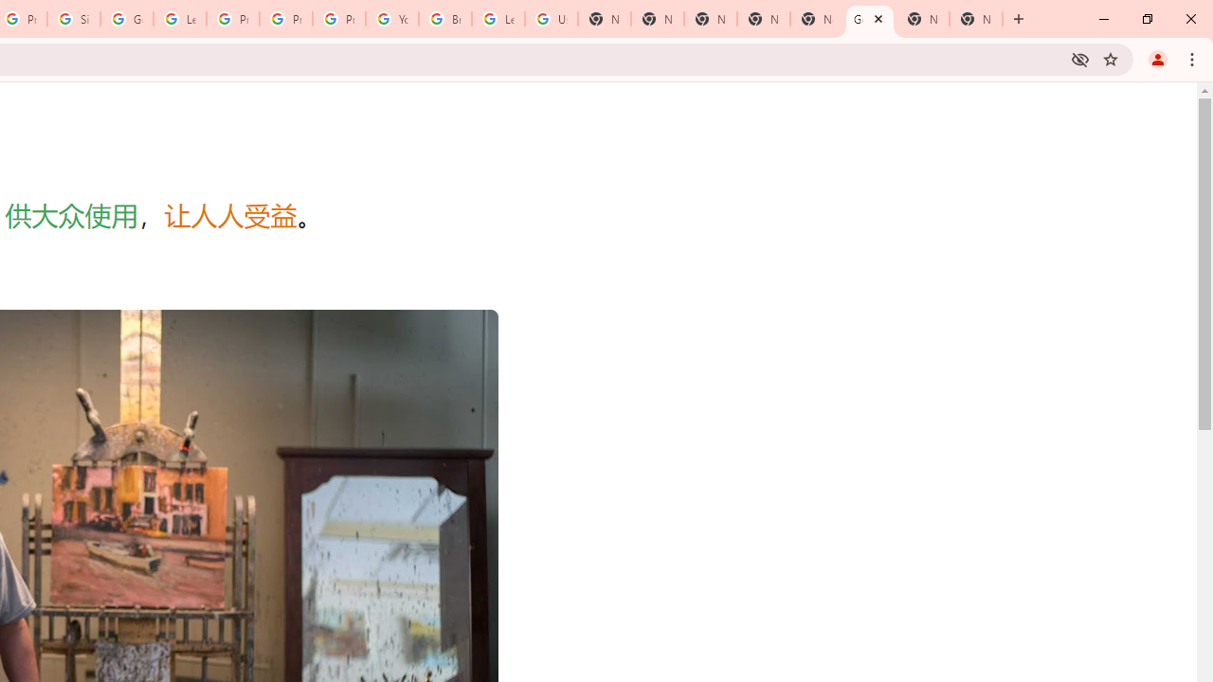 This screenshot has width=1213, height=682. What do you see at coordinates (392, 19) in the screenshot?
I see `YouTube` at bounding box center [392, 19].